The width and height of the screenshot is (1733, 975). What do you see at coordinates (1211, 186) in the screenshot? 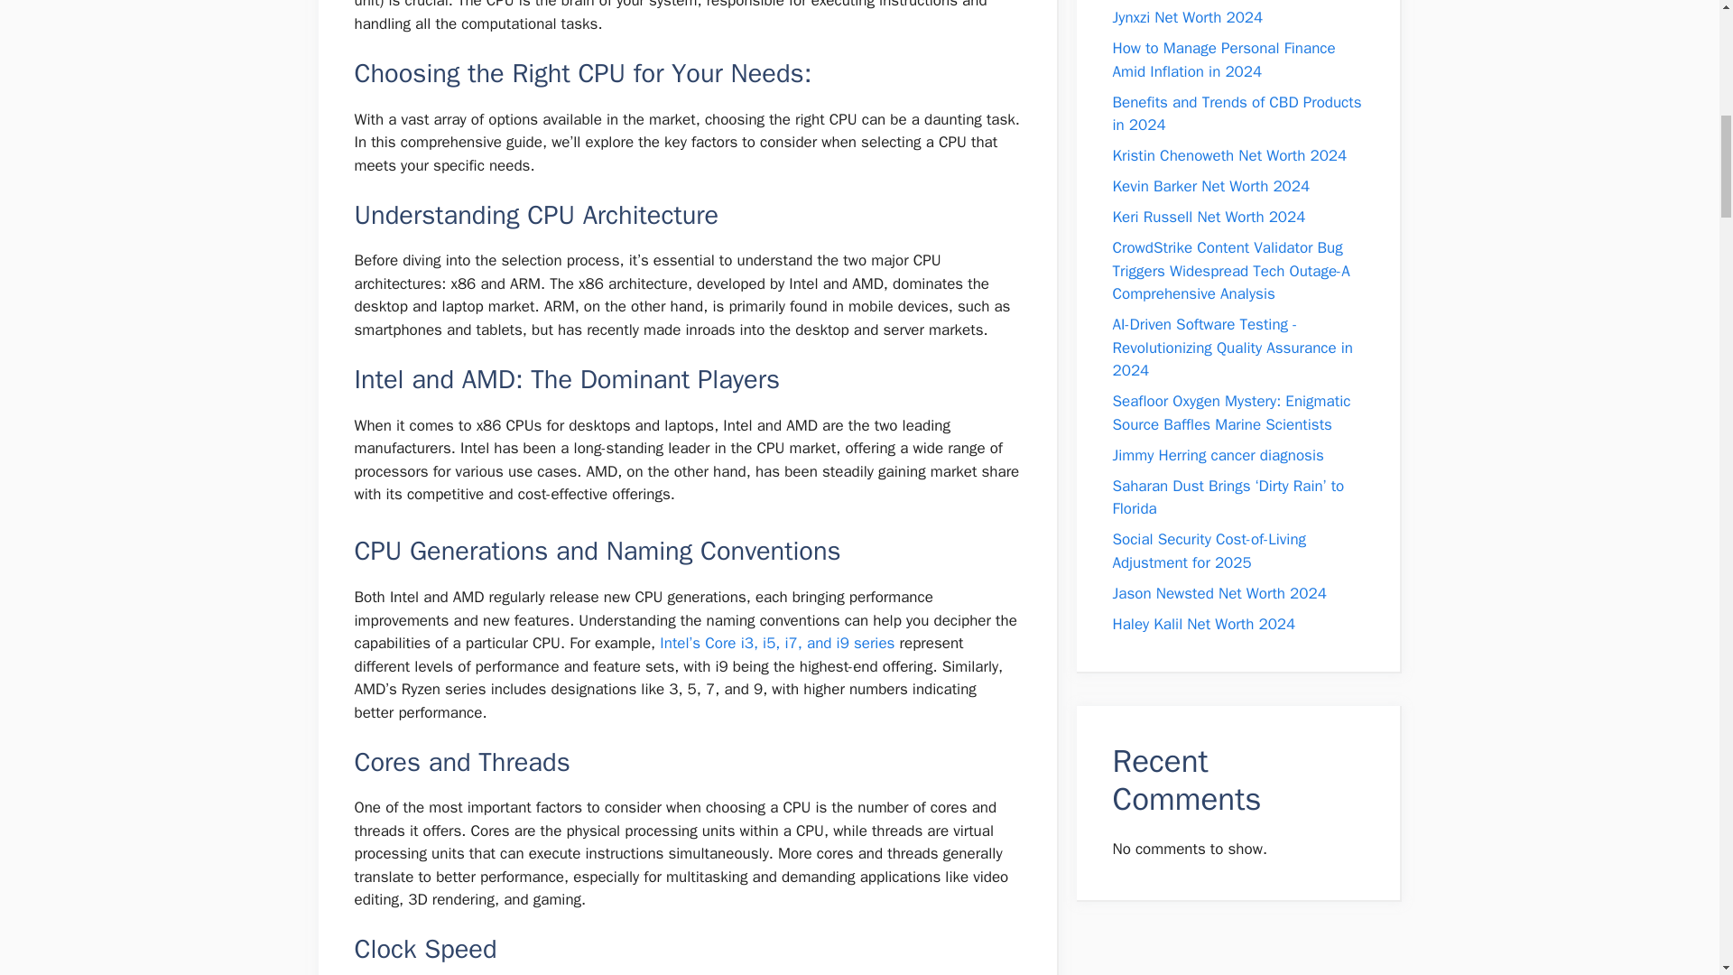
I see `Kevin Barker Net Worth 2024` at bounding box center [1211, 186].